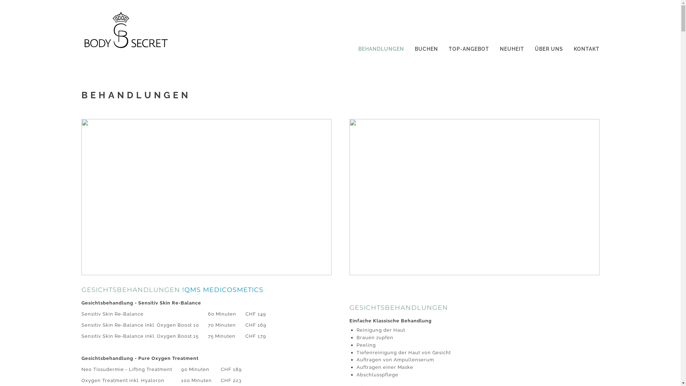  Describe the element at coordinates (587, 47) in the screenshot. I see `KONTAKT` at that location.